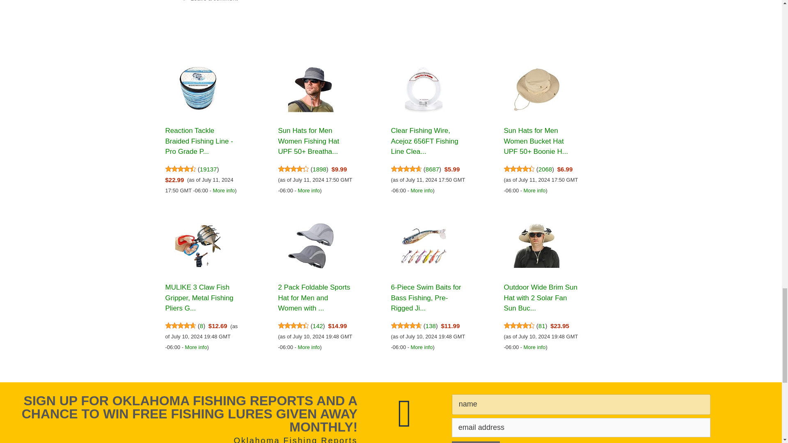 The height and width of the screenshot is (443, 788). I want to click on Subscribe, so click(476, 442).